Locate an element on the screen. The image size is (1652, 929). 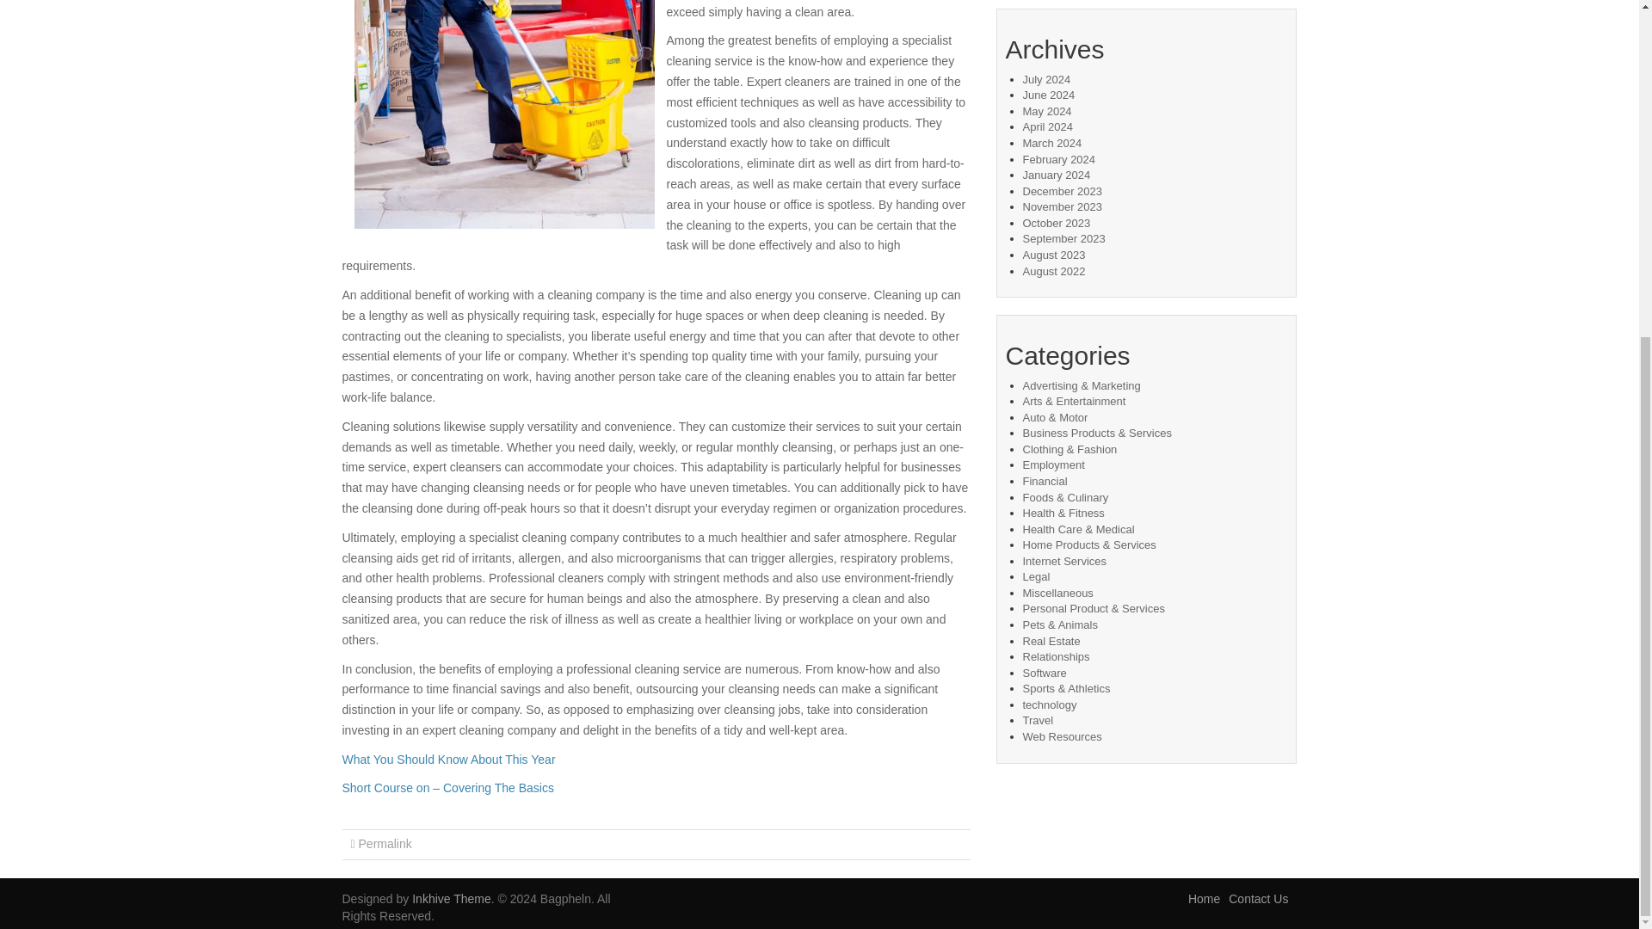
December 2023 is located at coordinates (1062, 191).